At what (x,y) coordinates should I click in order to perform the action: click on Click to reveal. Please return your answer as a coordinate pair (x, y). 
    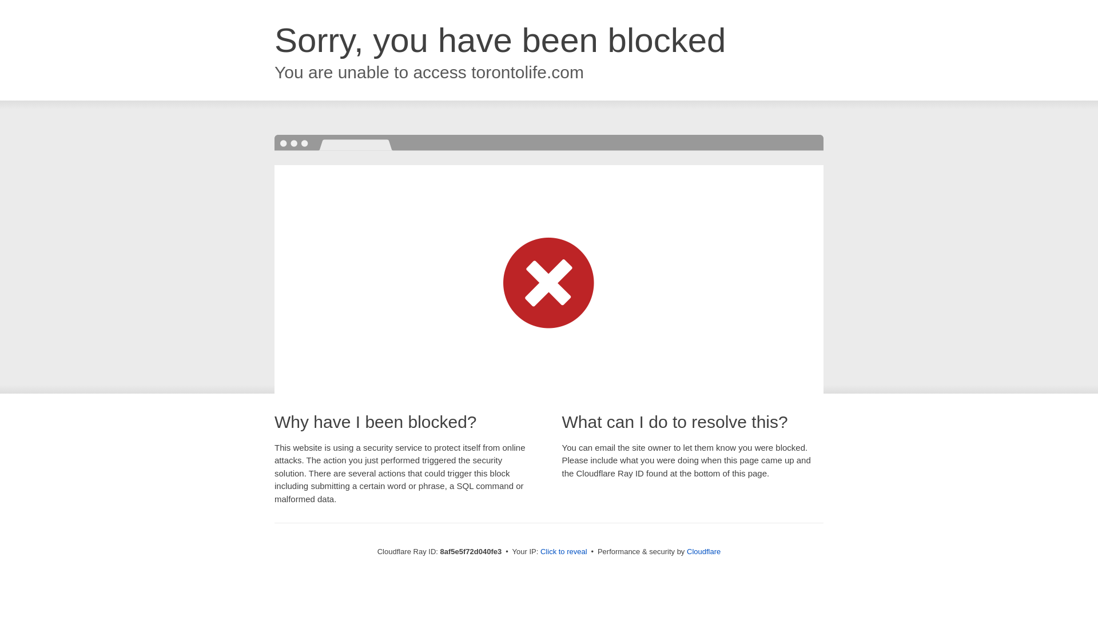
    Looking at the image, I should click on (564, 552).